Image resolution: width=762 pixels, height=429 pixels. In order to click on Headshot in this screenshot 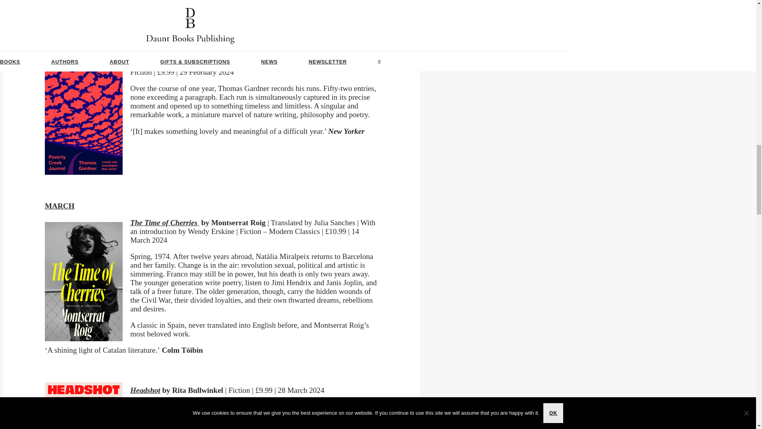, I will do `click(145, 390)`.